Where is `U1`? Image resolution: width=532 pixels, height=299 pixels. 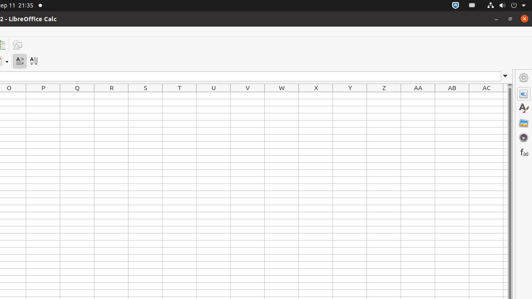 U1 is located at coordinates (214, 96).